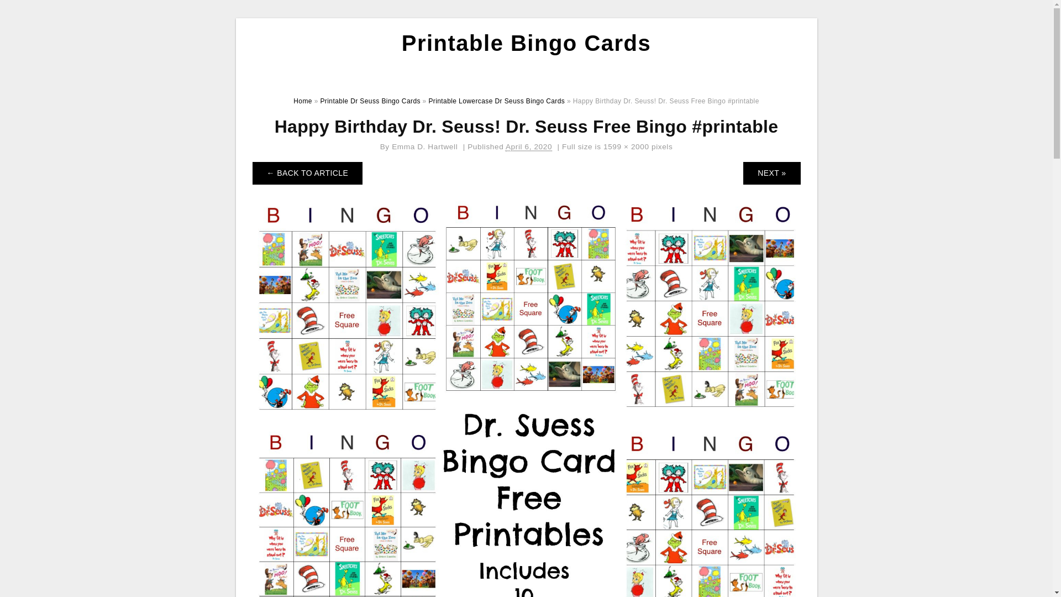  What do you see at coordinates (496, 101) in the screenshot?
I see `Printable Lowercase Dr Seuss Bingo Cards` at bounding box center [496, 101].